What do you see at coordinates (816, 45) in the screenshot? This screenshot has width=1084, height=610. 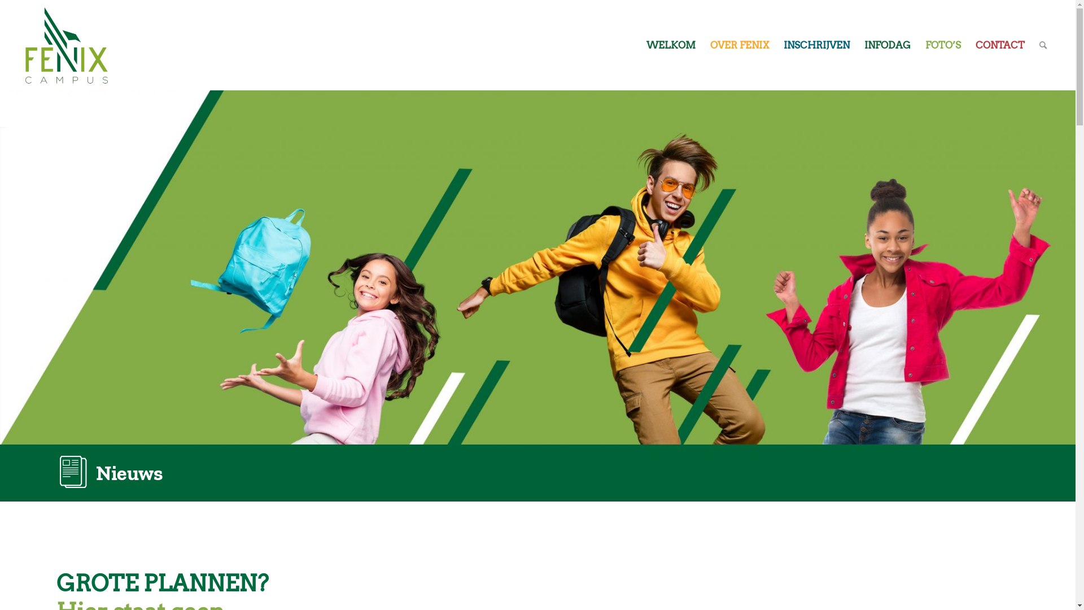 I see `INSCHRIJVEN` at bounding box center [816, 45].